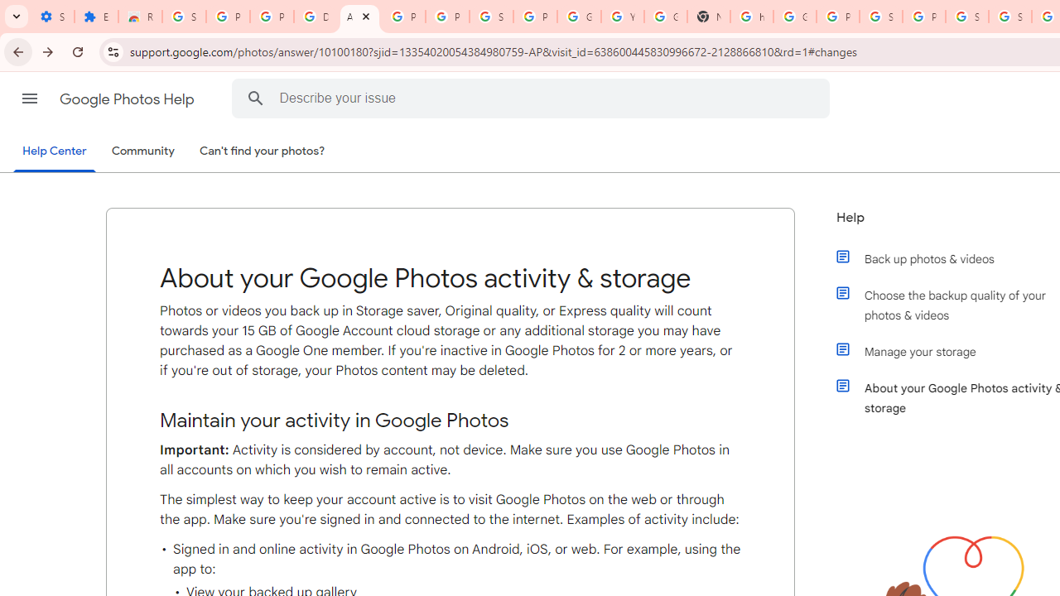 This screenshot has height=596, width=1060. Describe the element at coordinates (533, 98) in the screenshot. I see `Describe your issue` at that location.